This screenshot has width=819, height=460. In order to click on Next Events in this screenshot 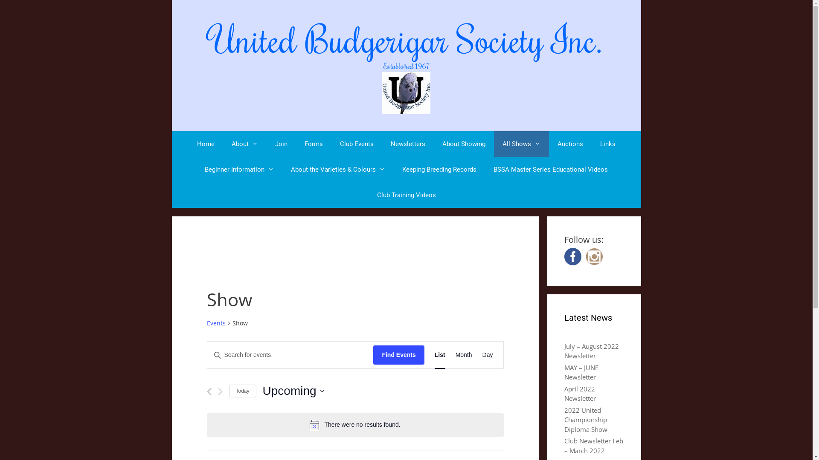, I will do `click(220, 392)`.